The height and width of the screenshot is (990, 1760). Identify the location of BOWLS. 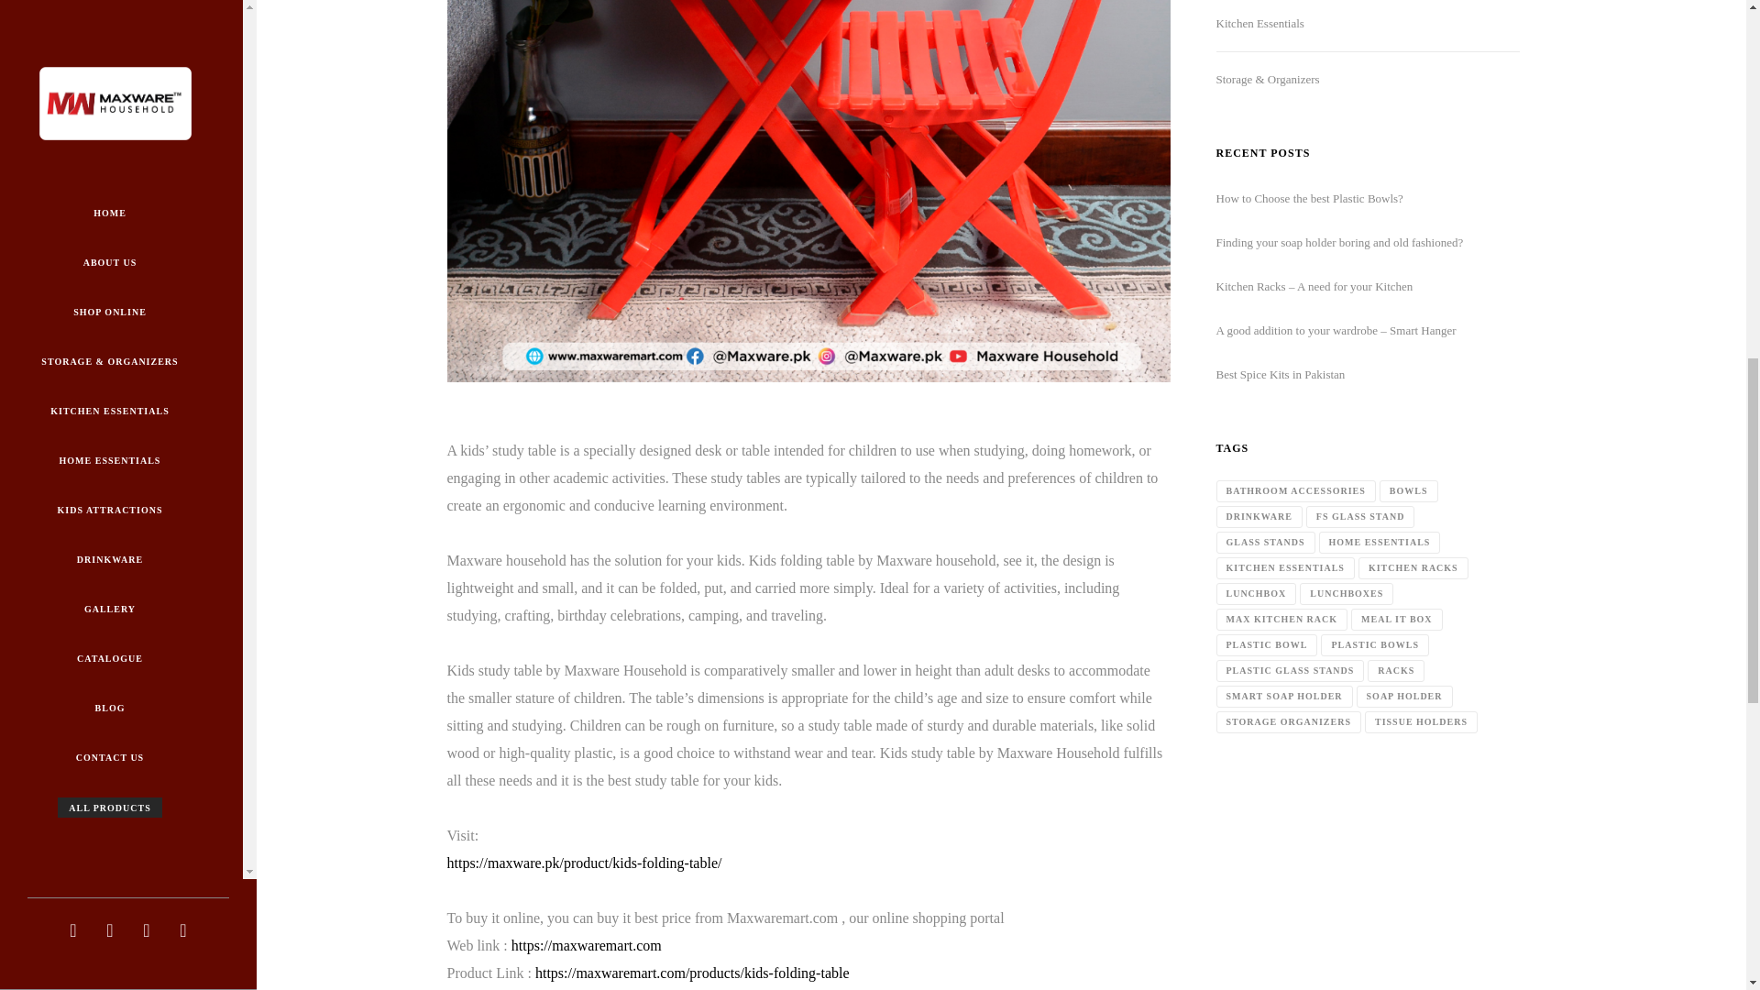
(1408, 490).